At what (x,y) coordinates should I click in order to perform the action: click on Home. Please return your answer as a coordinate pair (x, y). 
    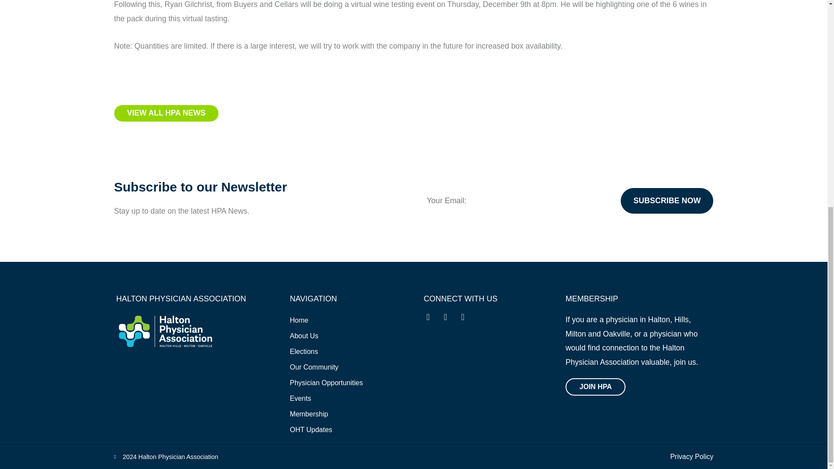
    Looking at the image, I should click on (326, 320).